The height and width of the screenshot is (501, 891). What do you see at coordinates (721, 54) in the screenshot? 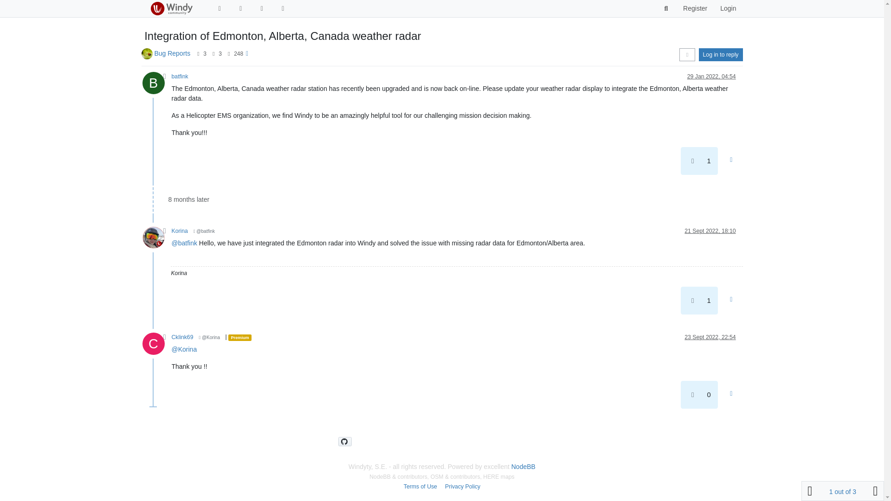
I see `Log in to reply` at bounding box center [721, 54].